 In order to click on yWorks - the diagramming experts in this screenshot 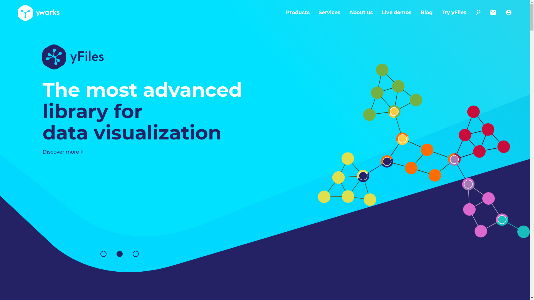, I will do `click(39, 12)`.